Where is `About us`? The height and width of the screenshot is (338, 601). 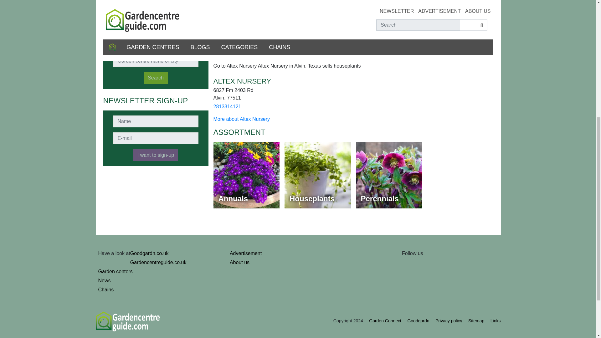
About us is located at coordinates (278, 263).